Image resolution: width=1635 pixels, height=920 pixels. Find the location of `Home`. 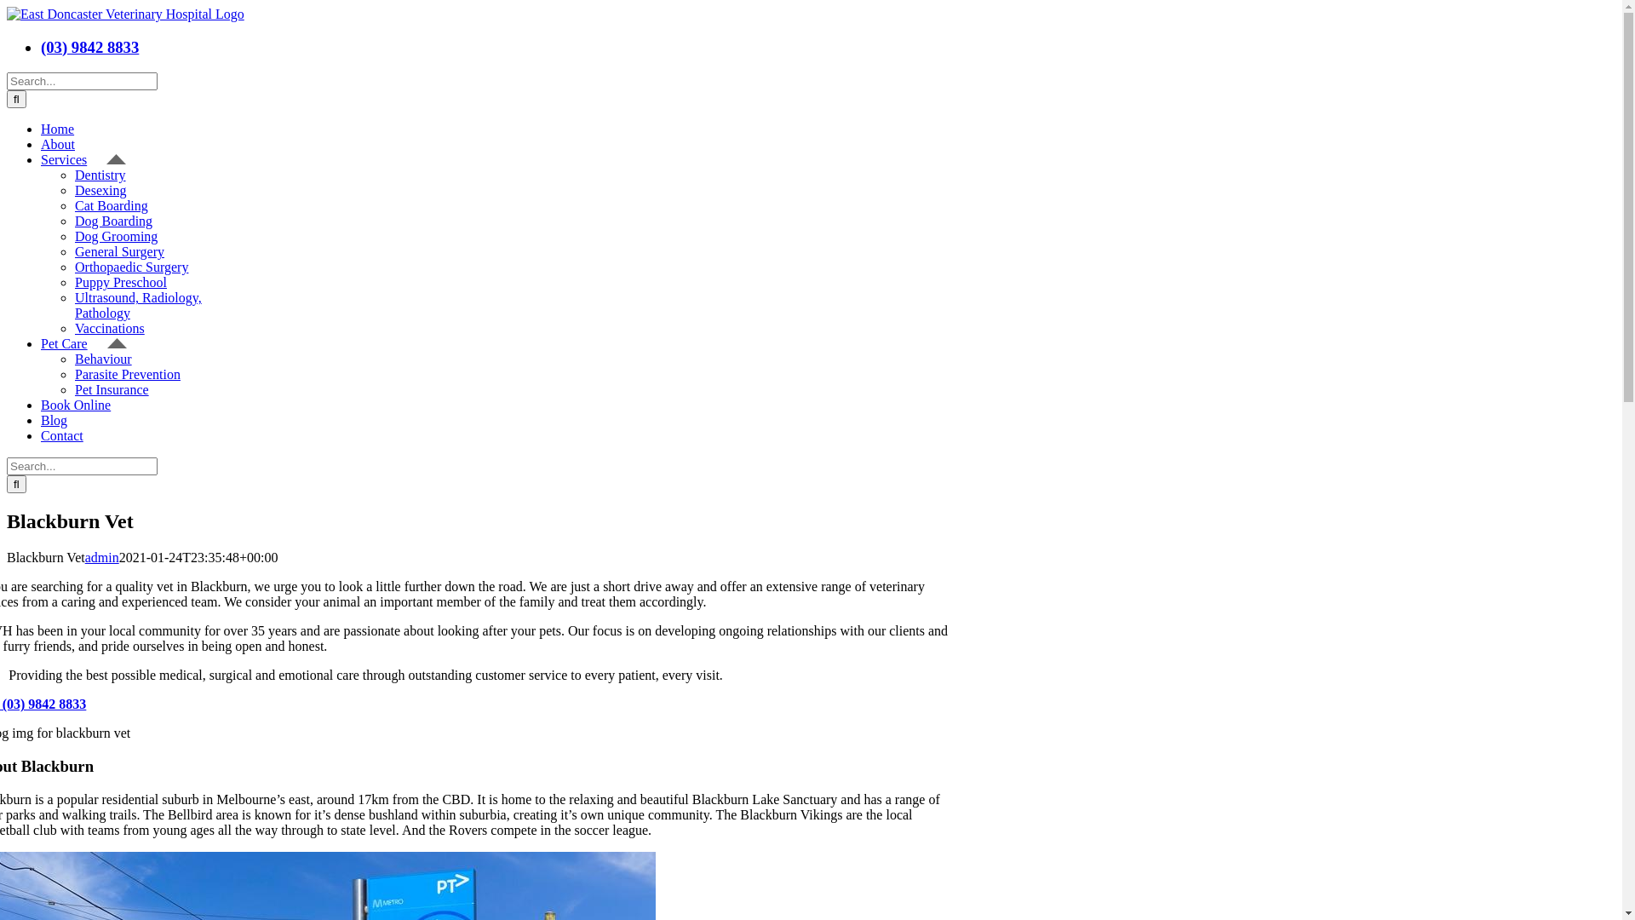

Home is located at coordinates (67, 129).